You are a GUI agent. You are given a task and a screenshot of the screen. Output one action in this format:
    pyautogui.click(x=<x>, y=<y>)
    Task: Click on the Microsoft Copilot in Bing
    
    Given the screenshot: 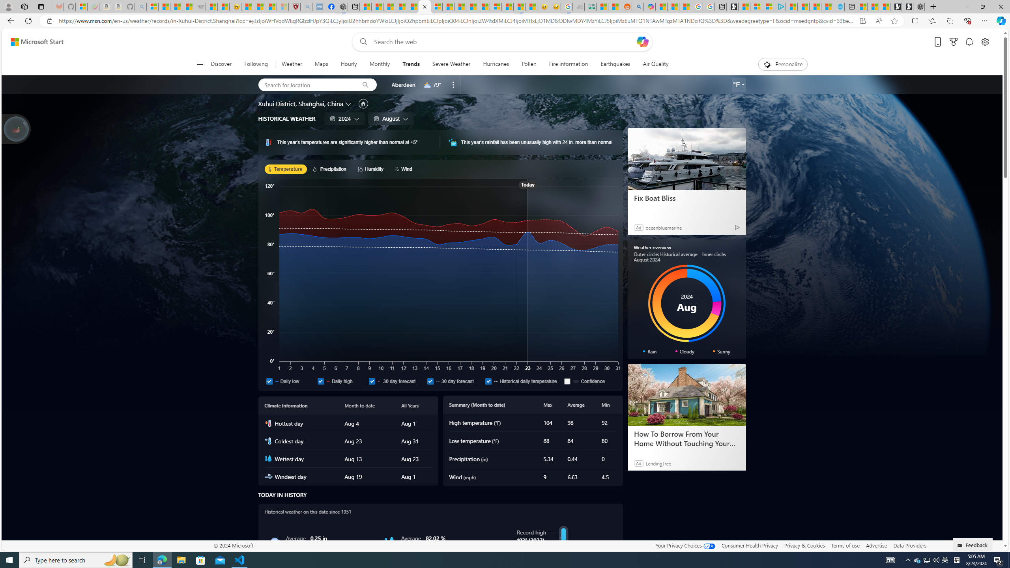 What is the action you would take?
    pyautogui.click(x=649, y=7)
    